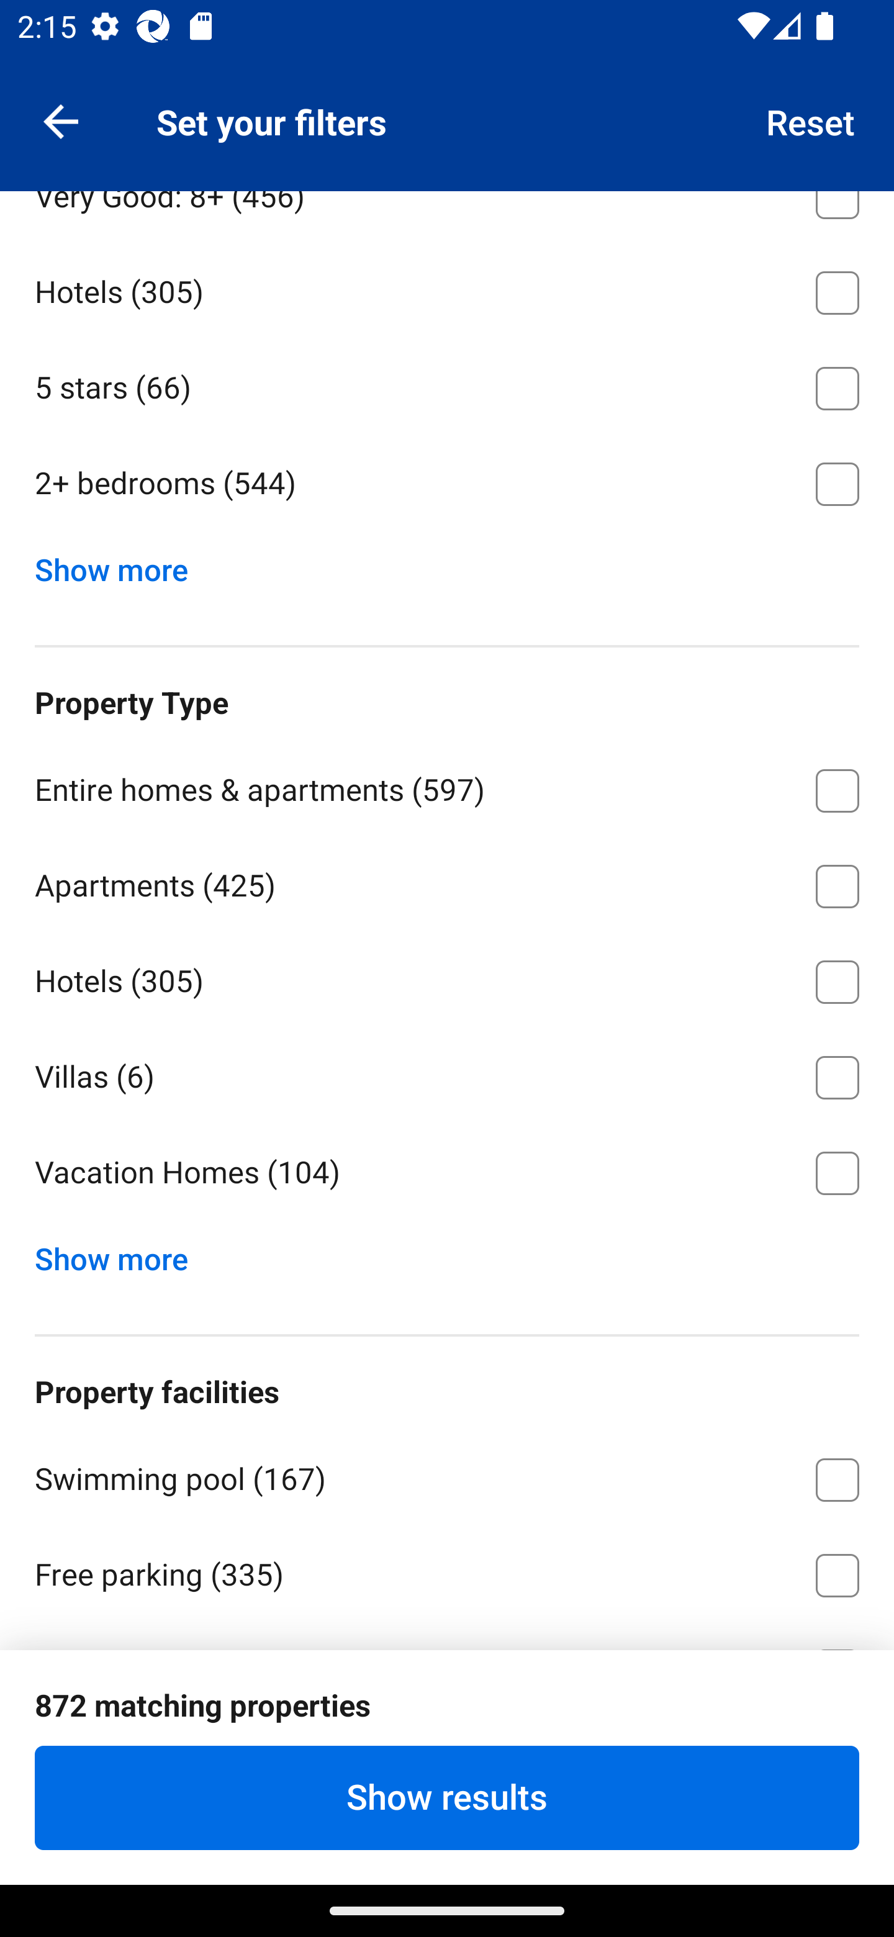 This screenshot has height=1937, width=894. What do you see at coordinates (120, 564) in the screenshot?
I see `Show more` at bounding box center [120, 564].